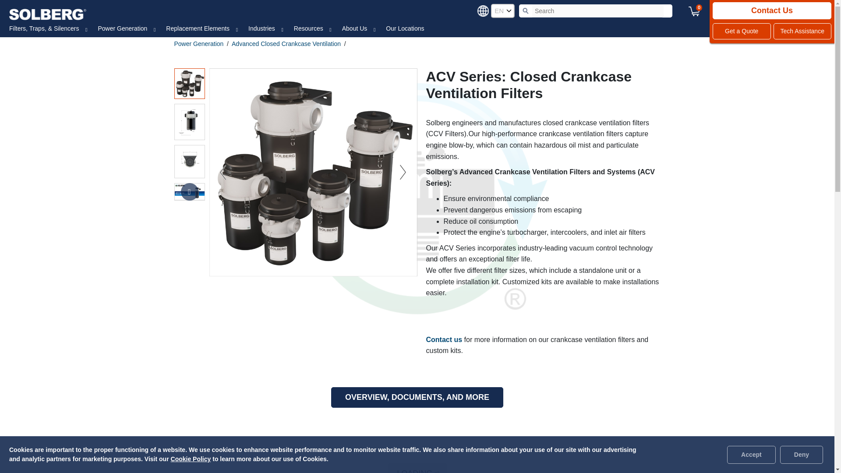 This screenshot has height=473, width=841. What do you see at coordinates (751, 455) in the screenshot?
I see `Accept` at bounding box center [751, 455].